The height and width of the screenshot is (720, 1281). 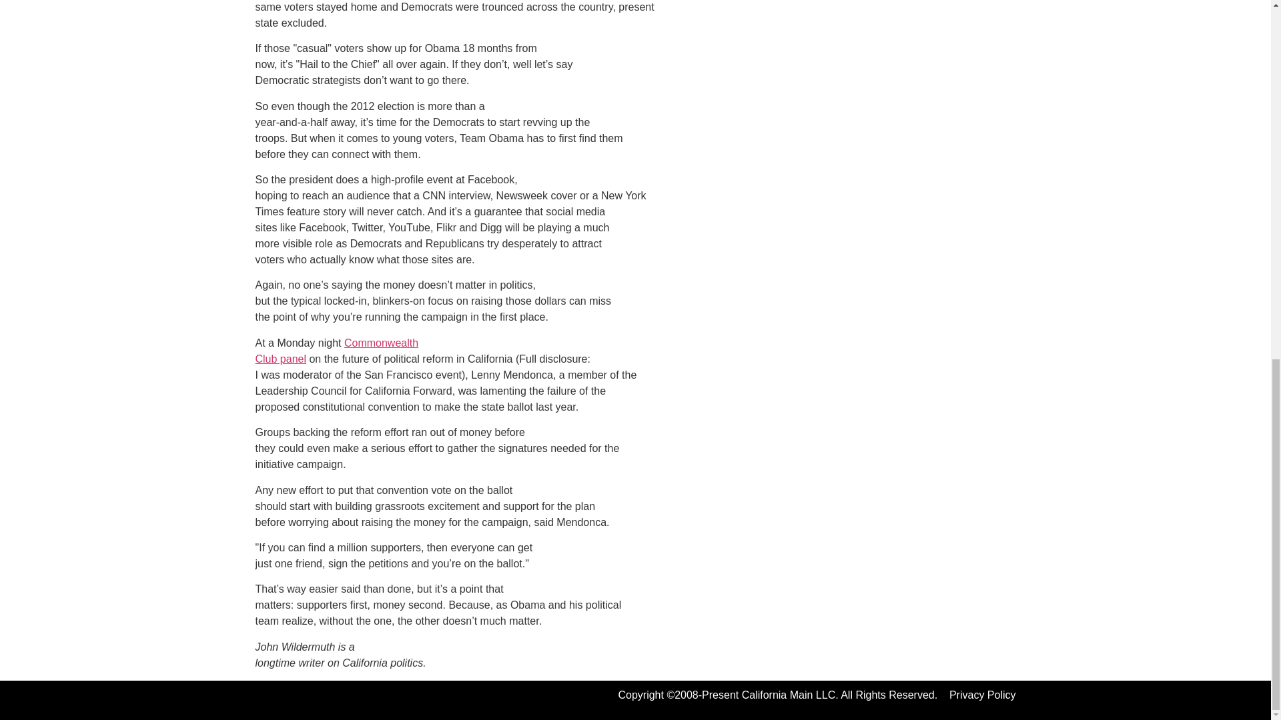 What do you see at coordinates (982, 695) in the screenshot?
I see `Privacy Policy` at bounding box center [982, 695].